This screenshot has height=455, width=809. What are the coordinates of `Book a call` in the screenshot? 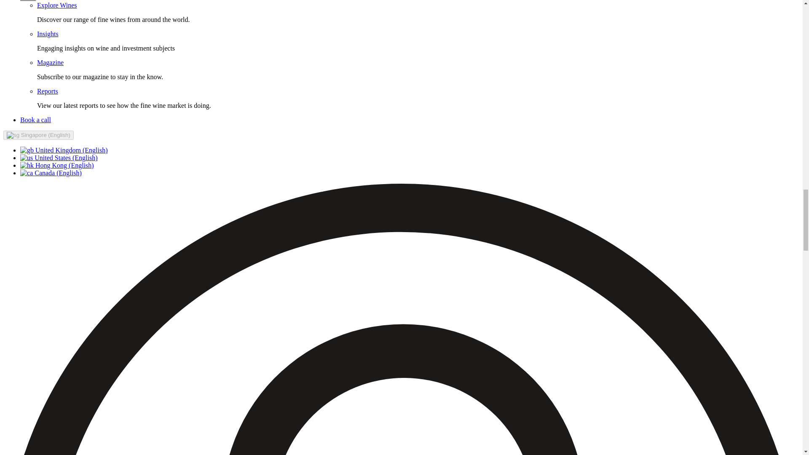 It's located at (35, 120).